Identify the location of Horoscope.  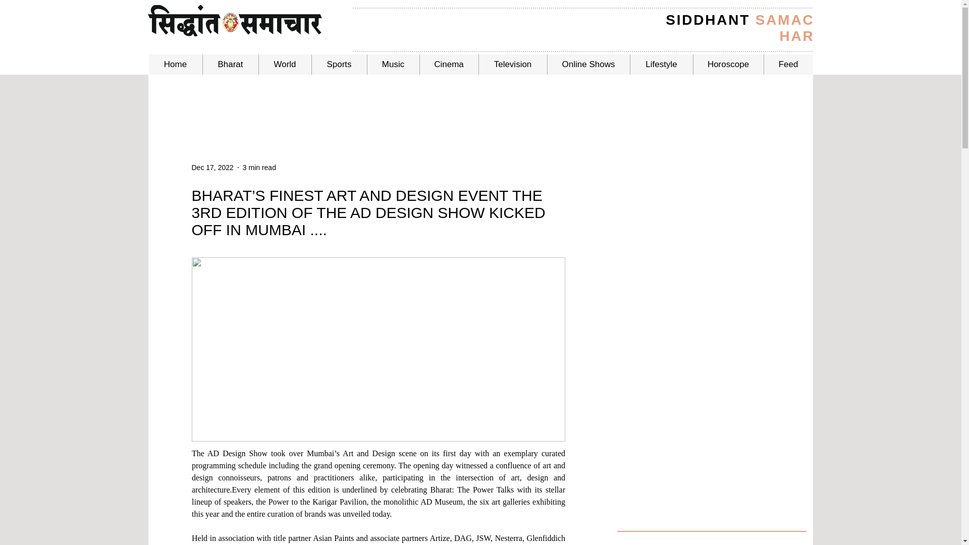
(728, 65).